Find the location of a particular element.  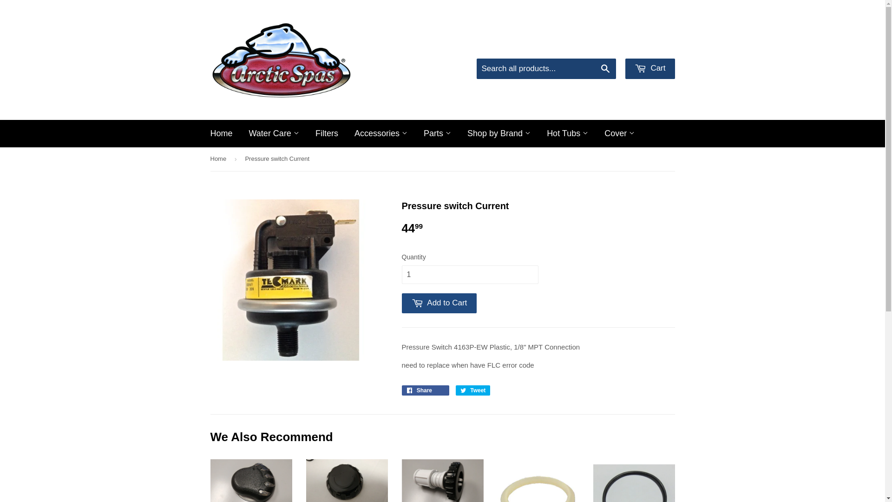

Parts is located at coordinates (438, 134).